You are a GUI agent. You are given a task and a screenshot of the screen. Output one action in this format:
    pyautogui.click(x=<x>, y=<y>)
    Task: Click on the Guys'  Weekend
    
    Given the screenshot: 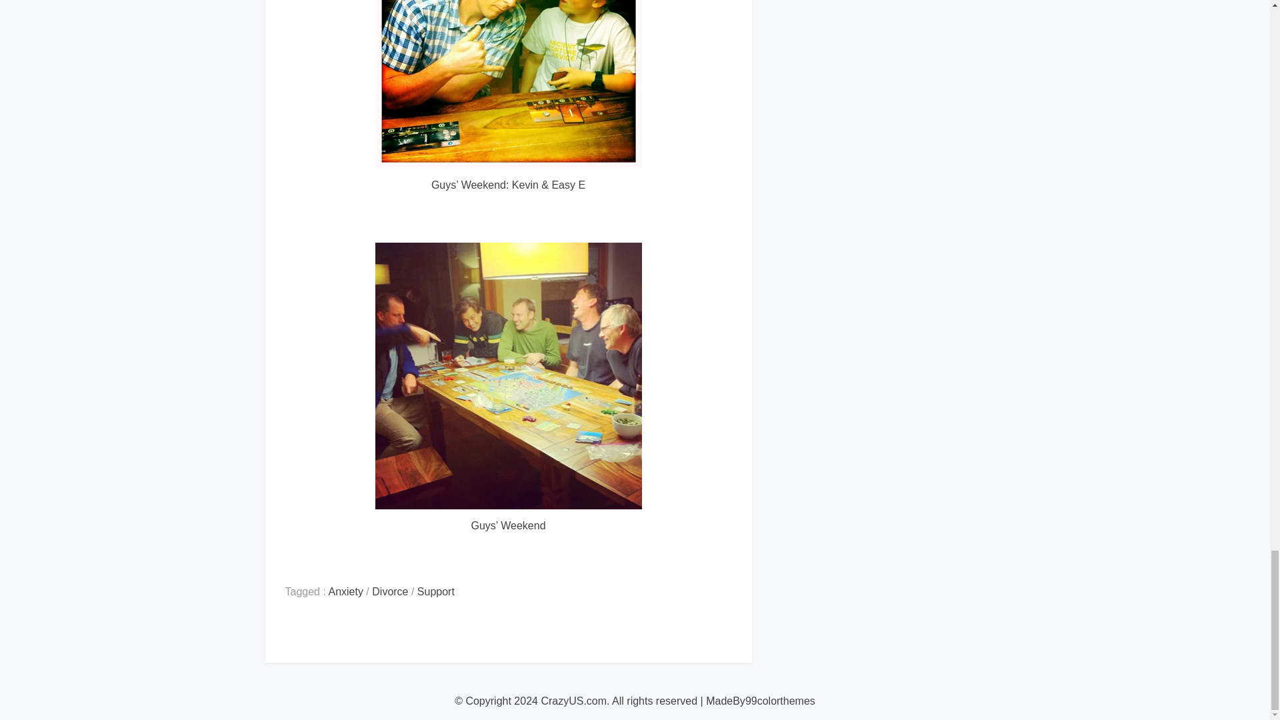 What is the action you would take?
    pyautogui.click(x=508, y=375)
    